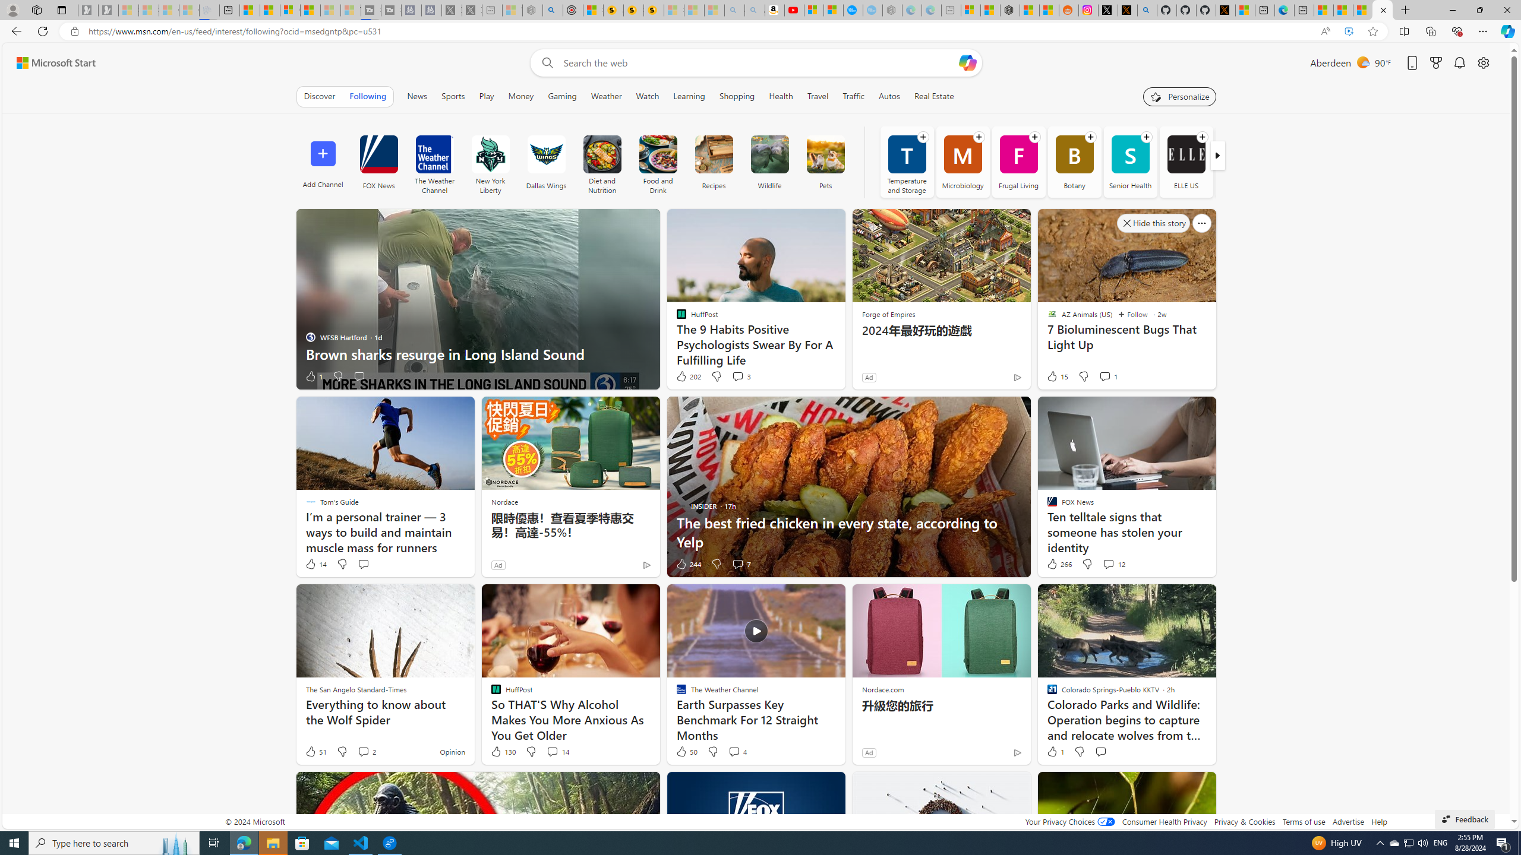 The height and width of the screenshot is (855, 1521). Describe the element at coordinates (889, 96) in the screenshot. I see `Autos` at that location.